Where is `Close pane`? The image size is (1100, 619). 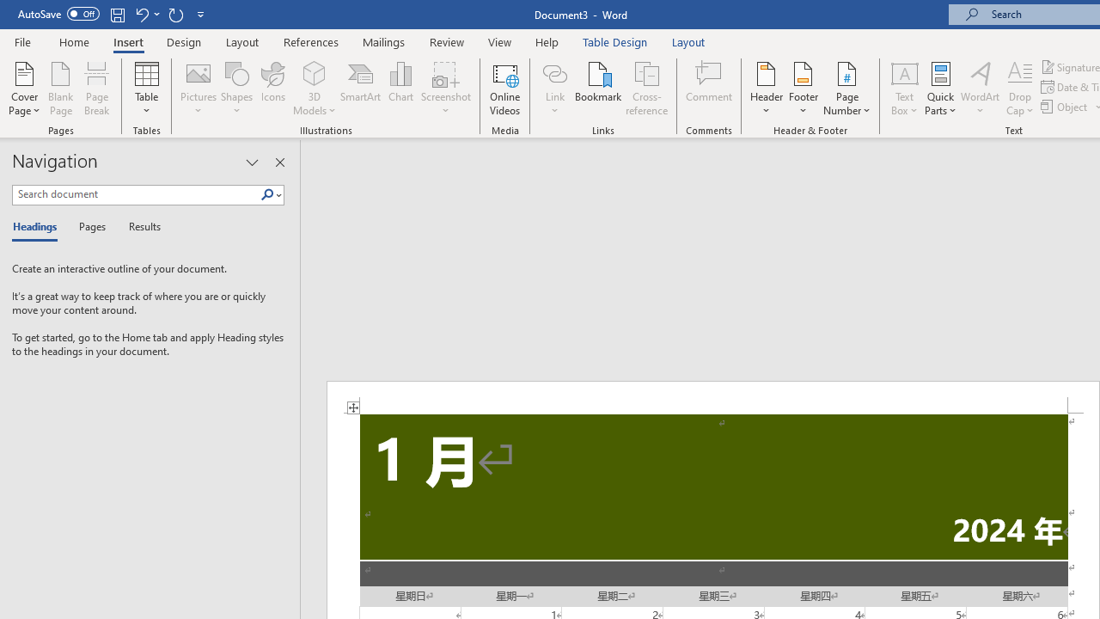
Close pane is located at coordinates (279, 162).